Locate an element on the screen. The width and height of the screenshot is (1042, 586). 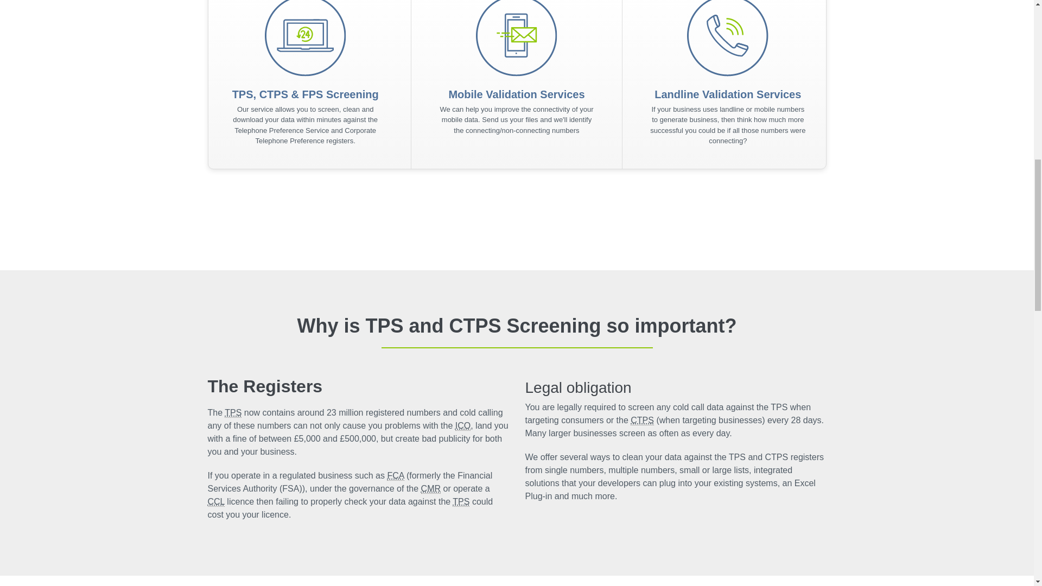
Telephone Preference Service is located at coordinates (461, 501).